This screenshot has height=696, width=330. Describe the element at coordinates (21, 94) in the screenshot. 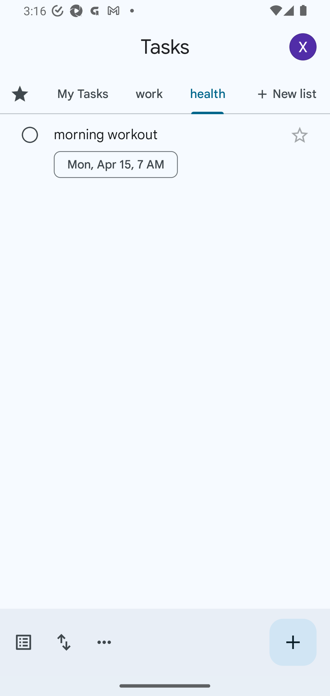

I see `Starred` at that location.